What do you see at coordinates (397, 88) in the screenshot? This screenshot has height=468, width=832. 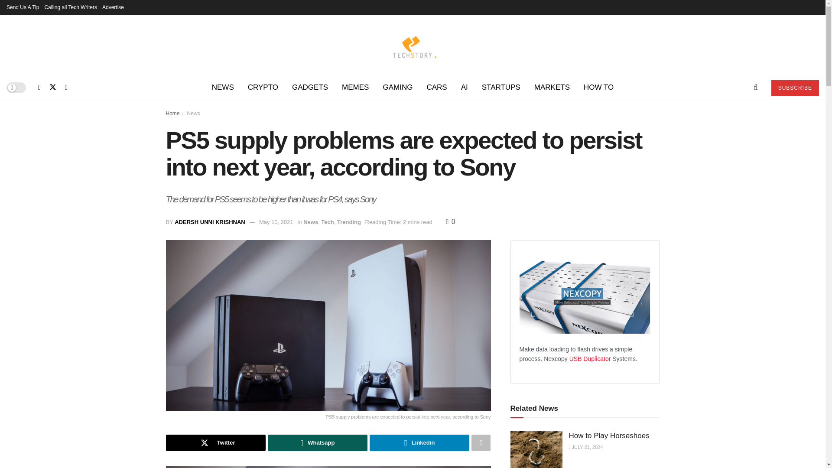 I see `GAMING` at bounding box center [397, 88].